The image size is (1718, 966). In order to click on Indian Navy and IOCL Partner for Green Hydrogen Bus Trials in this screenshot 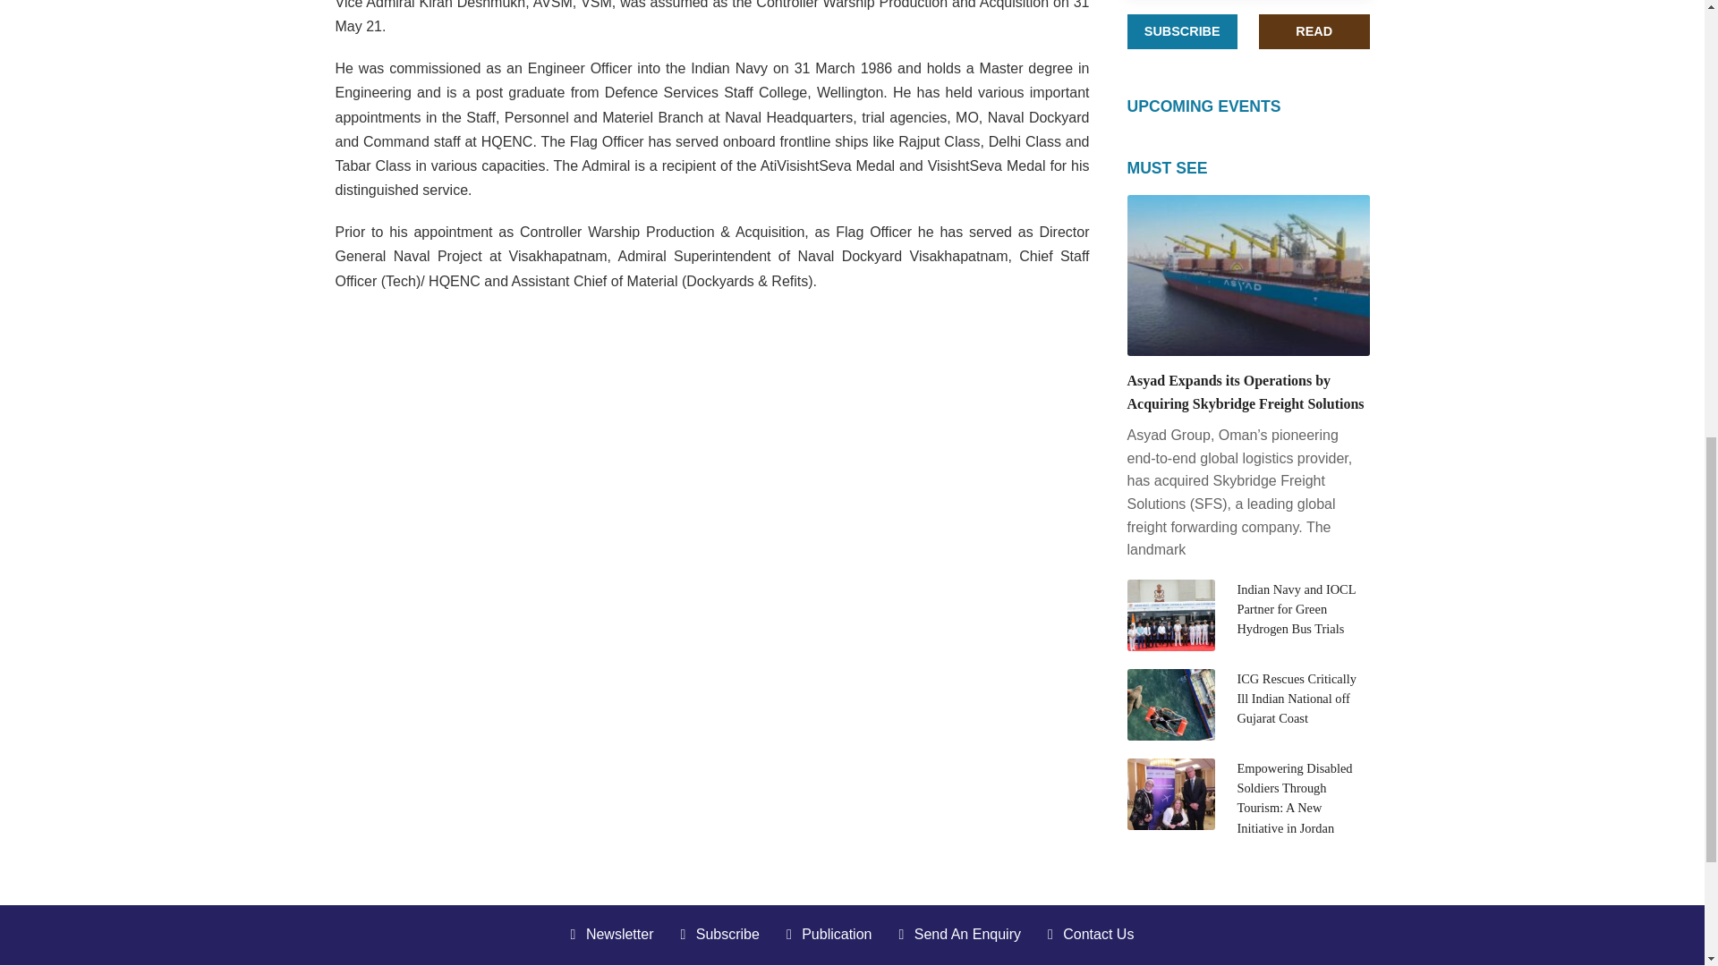, I will do `click(1296, 609)`.